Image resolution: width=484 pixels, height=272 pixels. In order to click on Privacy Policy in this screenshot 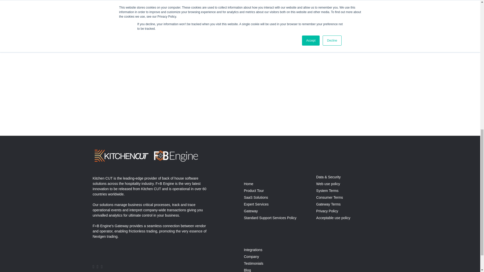, I will do `click(327, 211)`.